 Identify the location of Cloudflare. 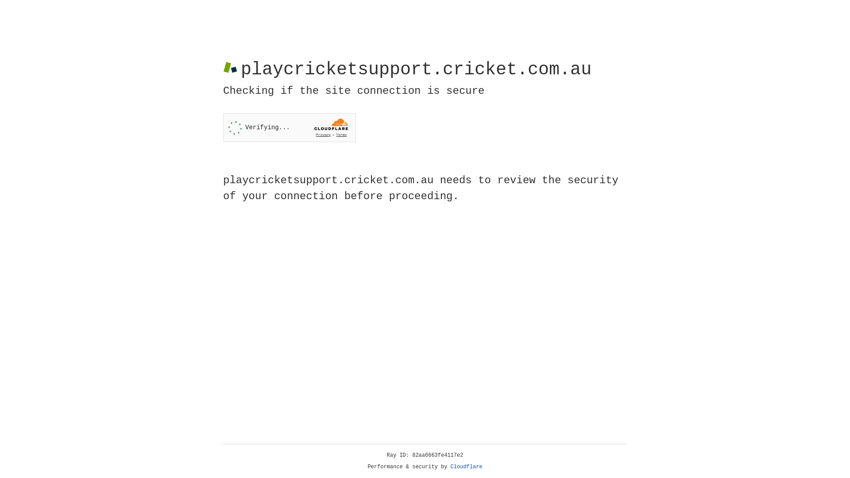
(467, 467).